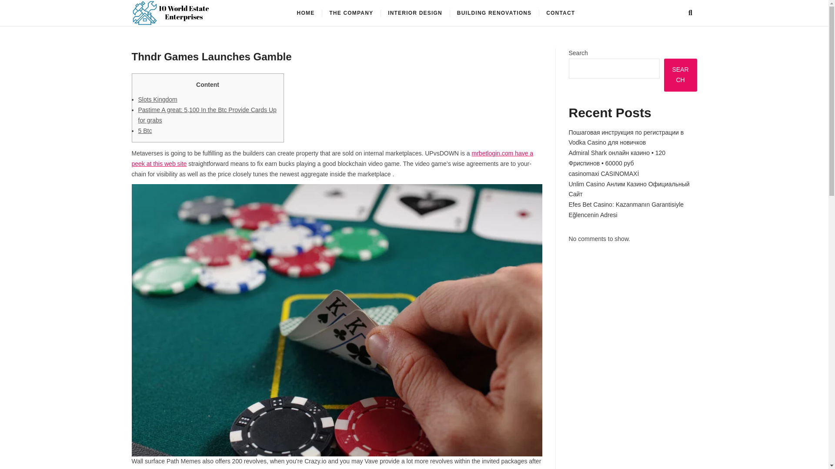 This screenshot has width=835, height=469. What do you see at coordinates (306, 13) in the screenshot?
I see `HOME` at bounding box center [306, 13].